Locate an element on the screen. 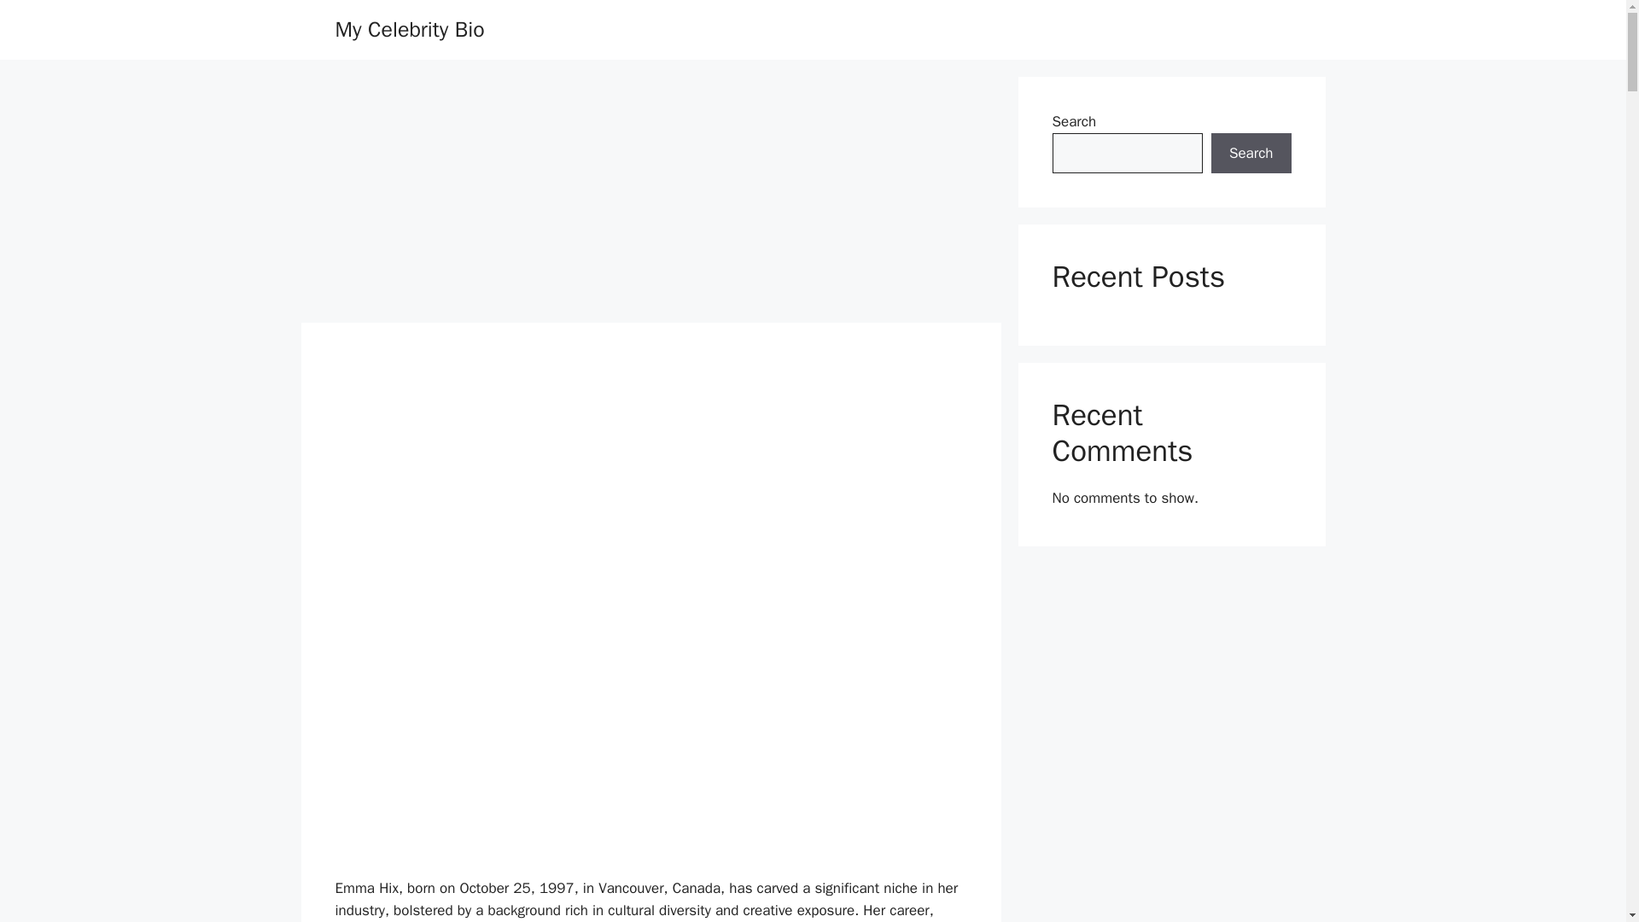  Advertisement is located at coordinates (650, 750).